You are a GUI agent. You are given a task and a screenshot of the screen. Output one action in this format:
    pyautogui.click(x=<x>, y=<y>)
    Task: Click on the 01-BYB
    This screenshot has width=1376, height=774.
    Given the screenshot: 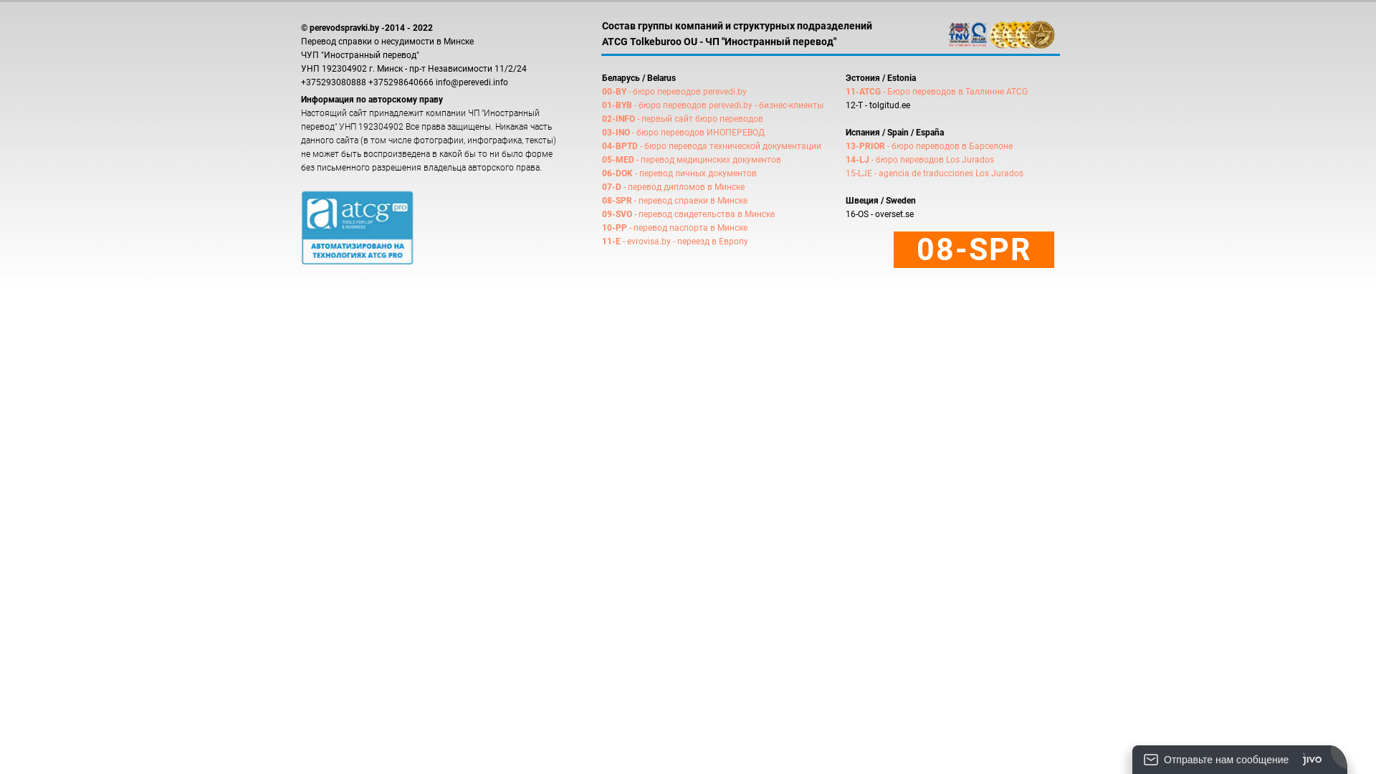 What is the action you would take?
    pyautogui.click(x=617, y=105)
    